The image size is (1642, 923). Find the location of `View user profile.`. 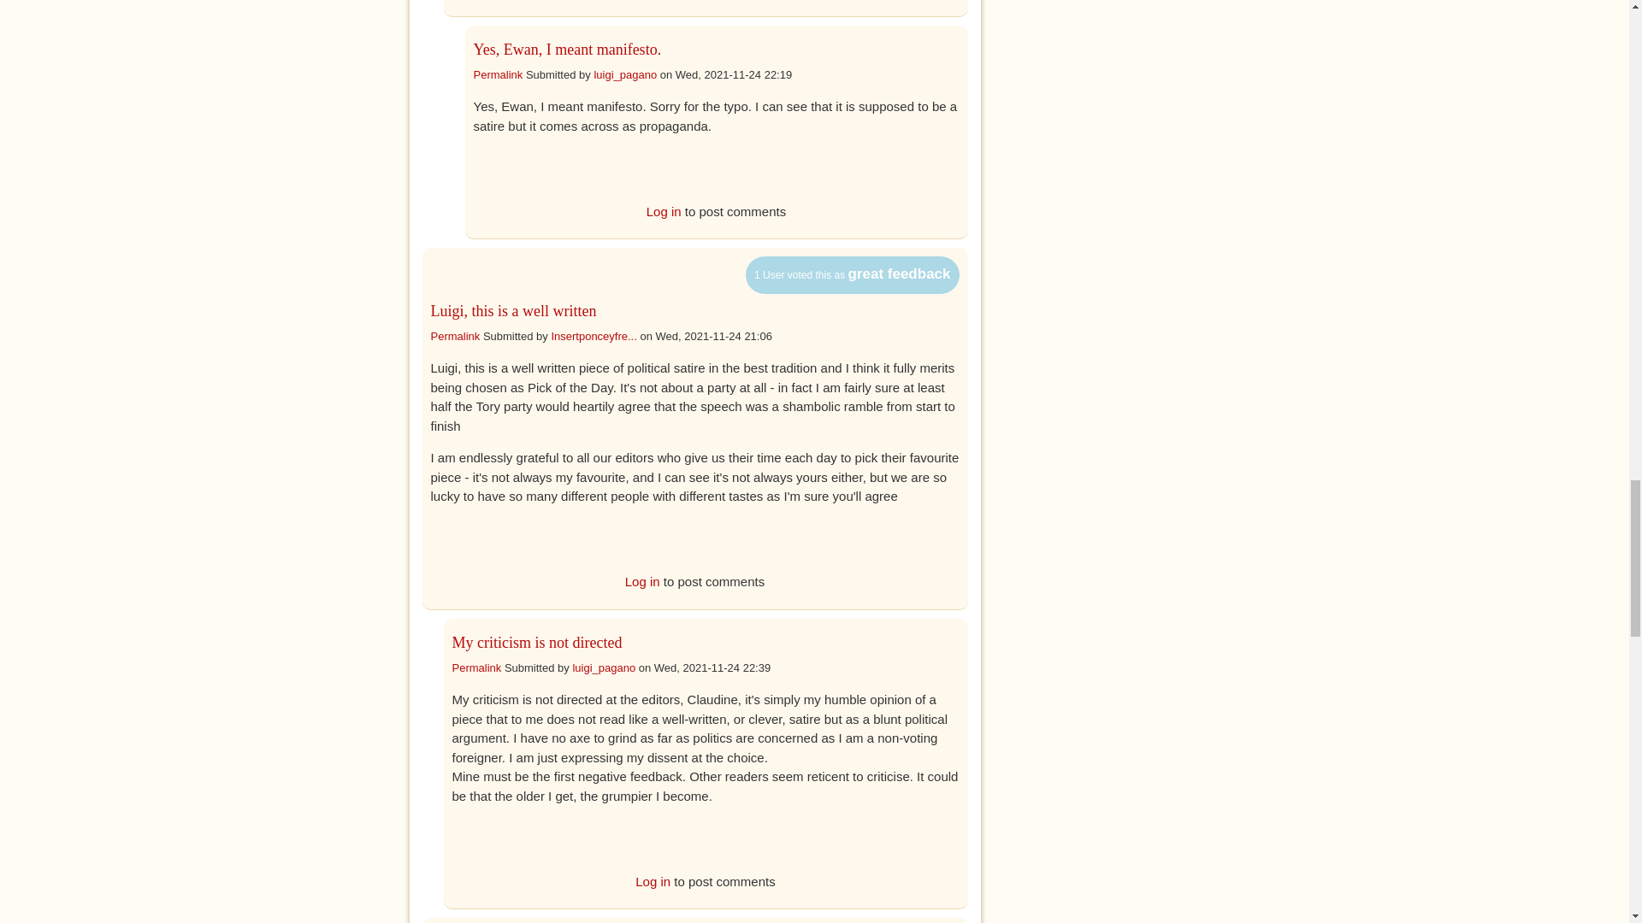

View user profile. is located at coordinates (604, 668).